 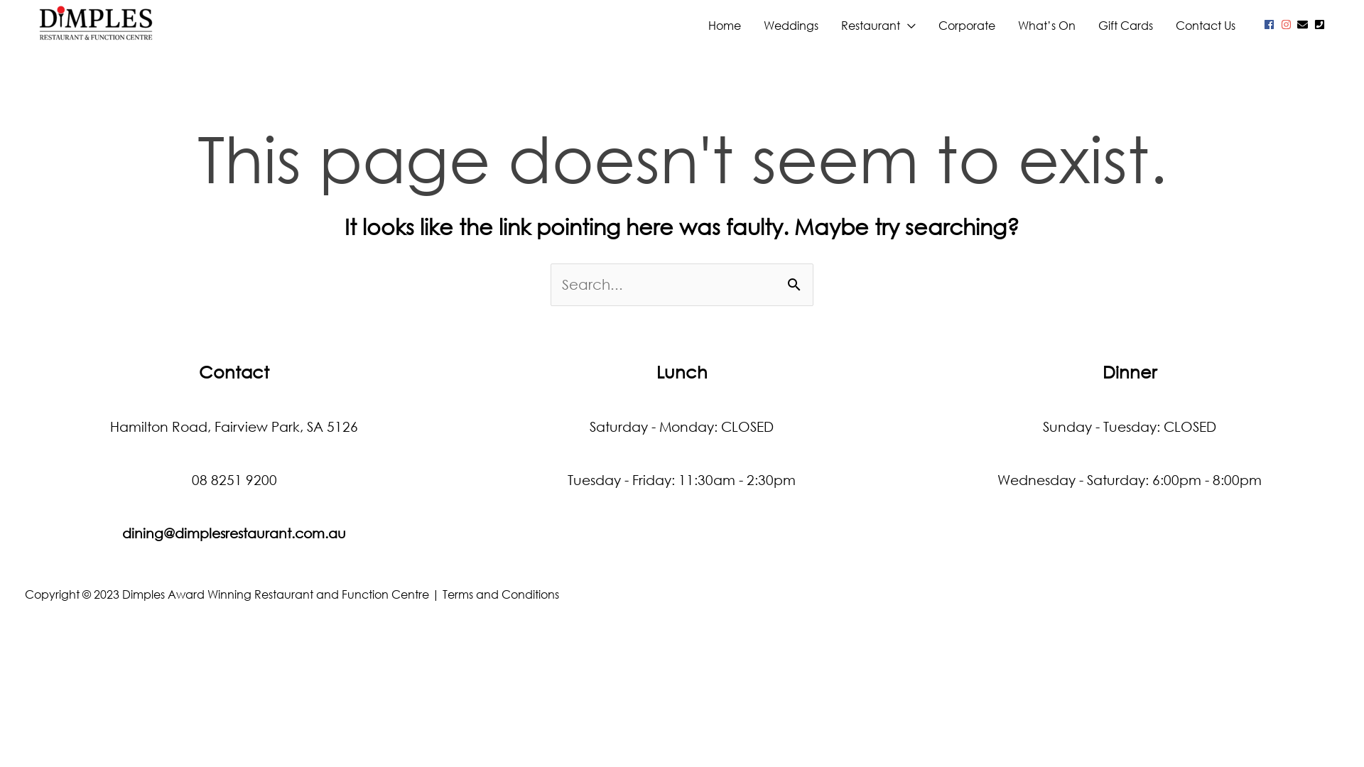 I want to click on Home, so click(x=725, y=26).